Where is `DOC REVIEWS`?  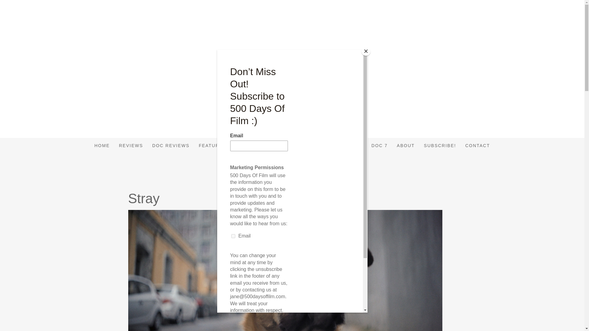
DOC REVIEWS is located at coordinates (171, 146).